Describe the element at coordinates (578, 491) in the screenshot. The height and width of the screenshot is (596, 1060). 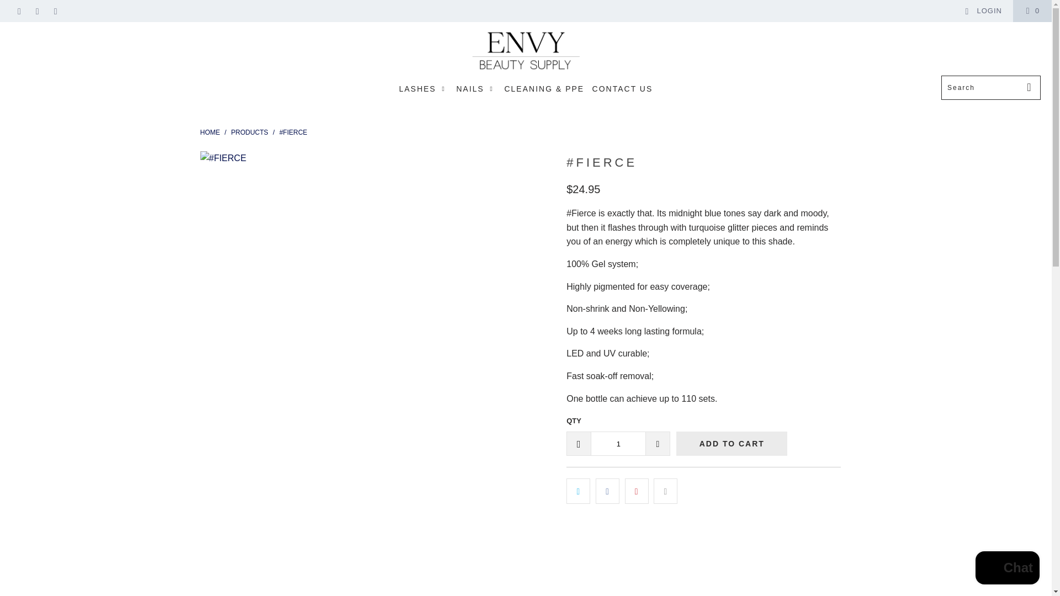
I see `Share this on Twitter` at that location.